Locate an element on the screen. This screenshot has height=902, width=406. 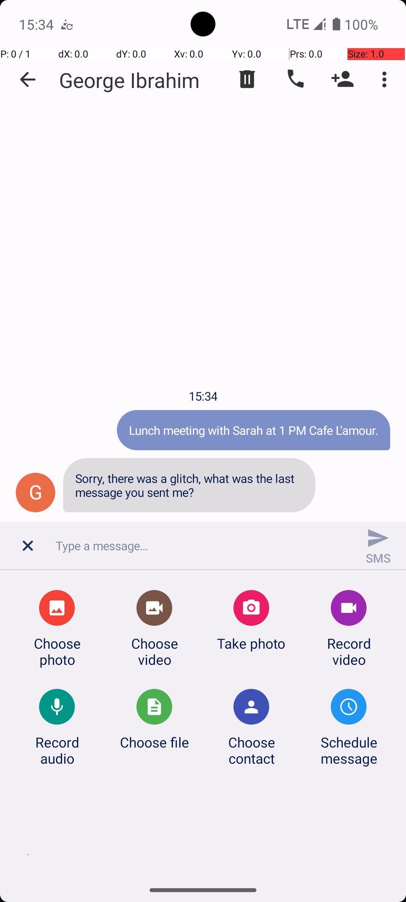
Choose photo is located at coordinates (57, 651).